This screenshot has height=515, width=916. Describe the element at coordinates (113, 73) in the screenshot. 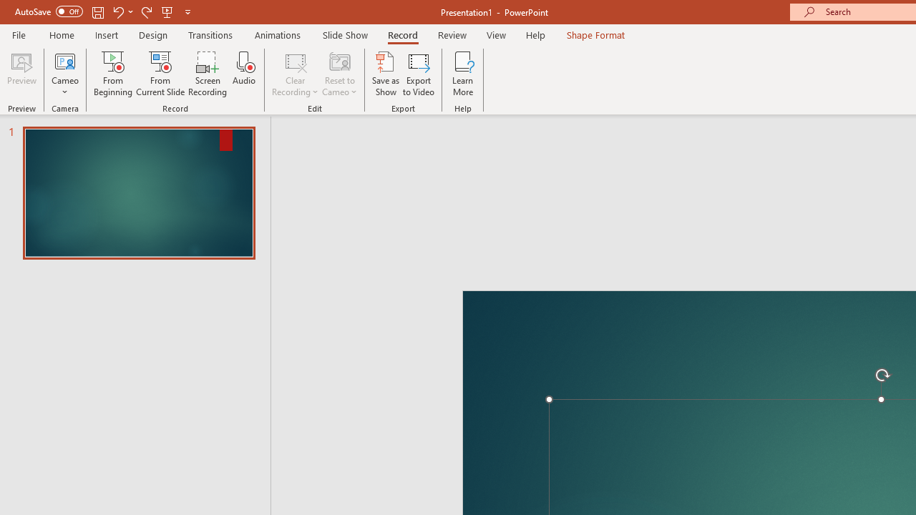

I see `From Beginning...` at that location.